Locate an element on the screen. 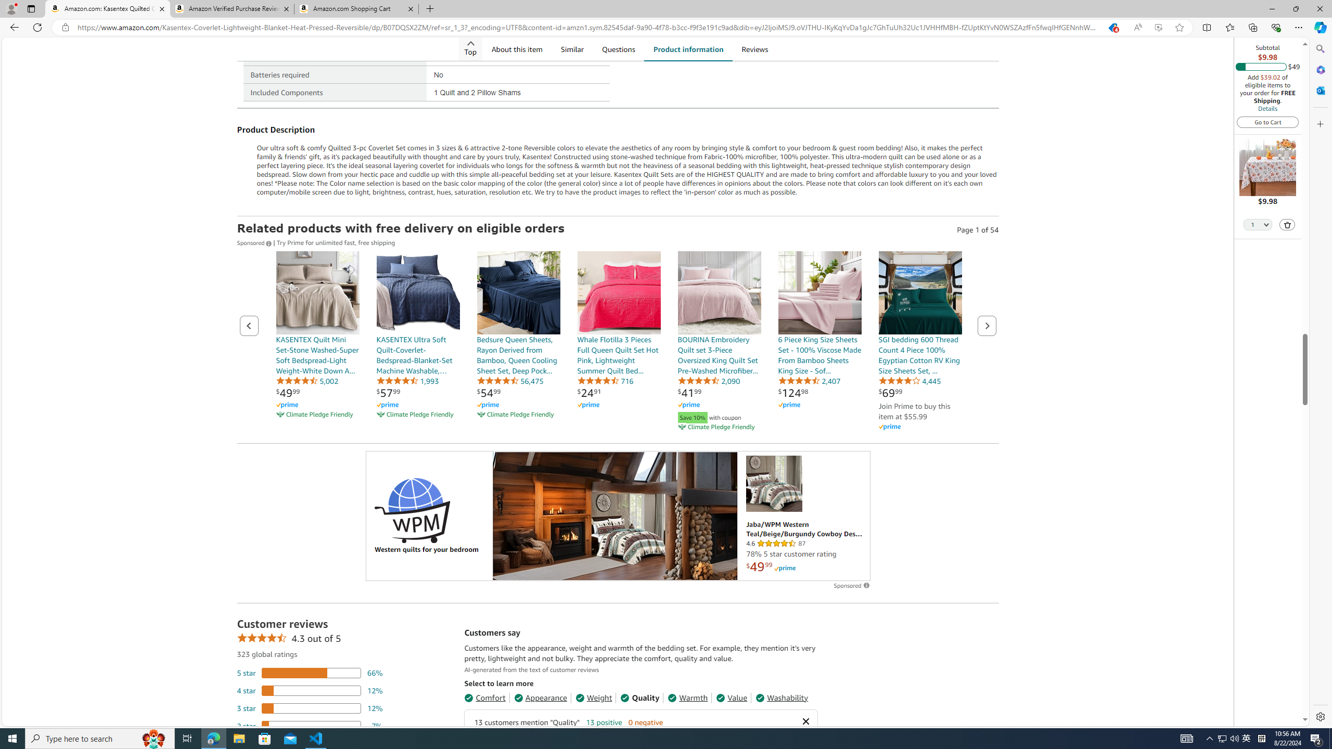 This screenshot has width=1332, height=749. Reviews is located at coordinates (755, 49).